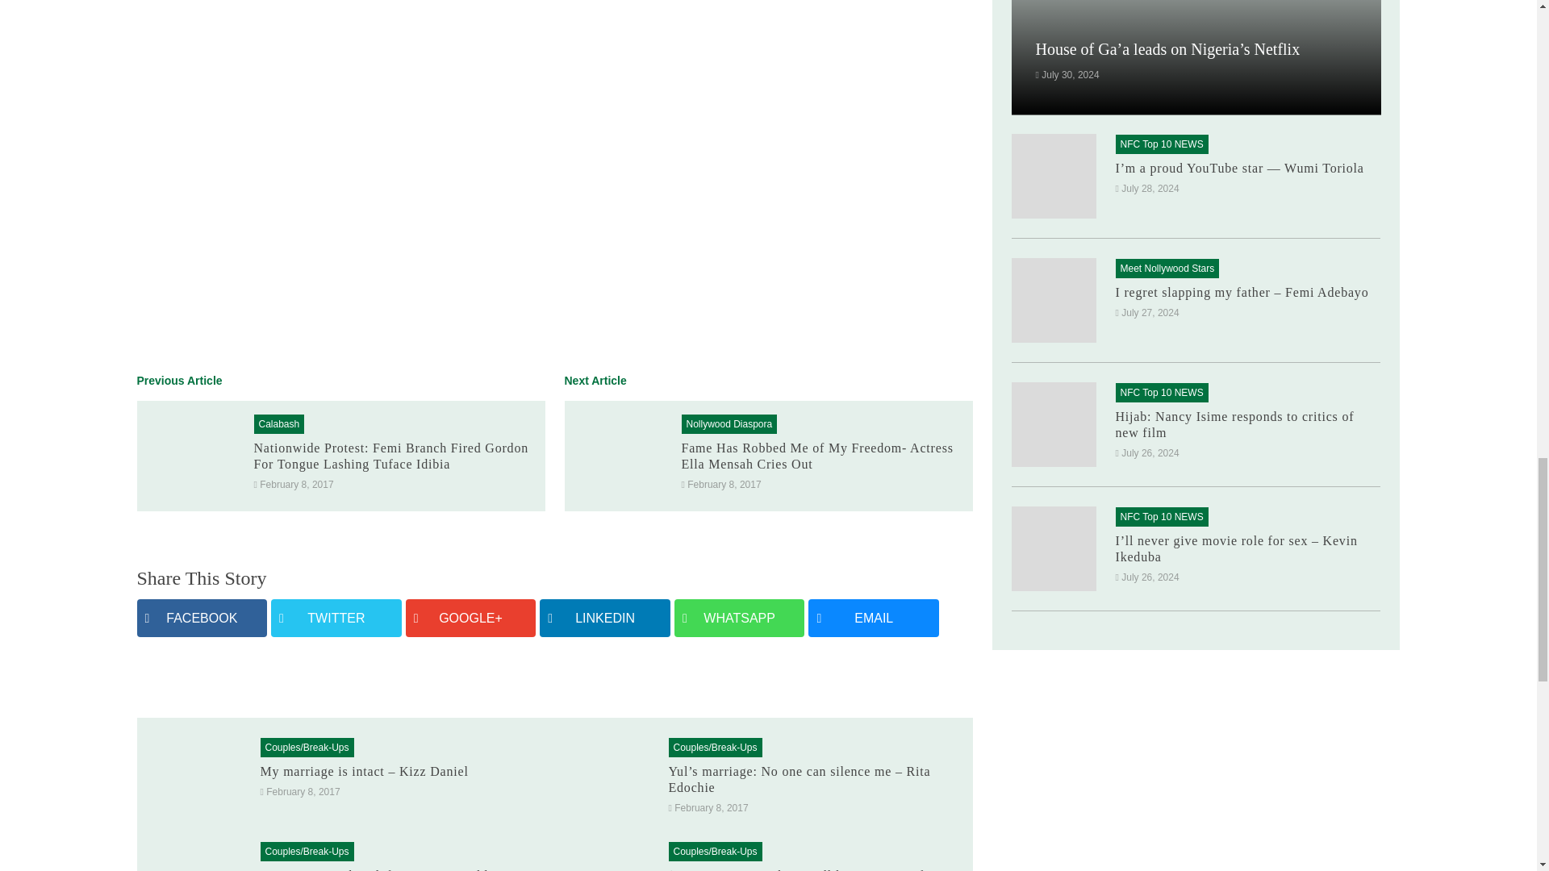 The image size is (1549, 871). What do you see at coordinates (605, 618) in the screenshot?
I see `linkedin` at bounding box center [605, 618].